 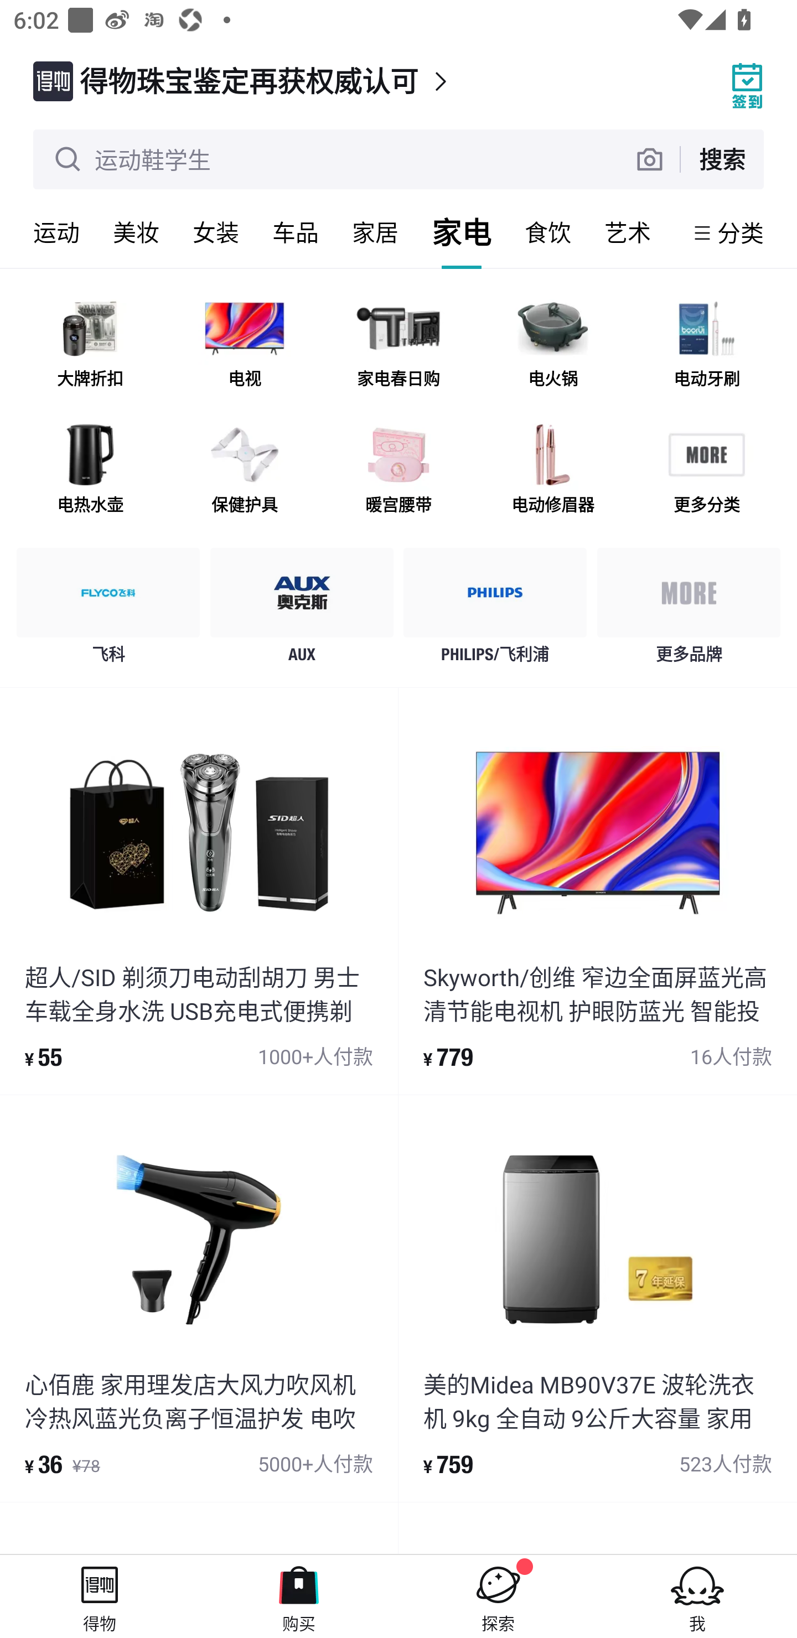 What do you see at coordinates (100, 1596) in the screenshot?
I see `得物` at bounding box center [100, 1596].